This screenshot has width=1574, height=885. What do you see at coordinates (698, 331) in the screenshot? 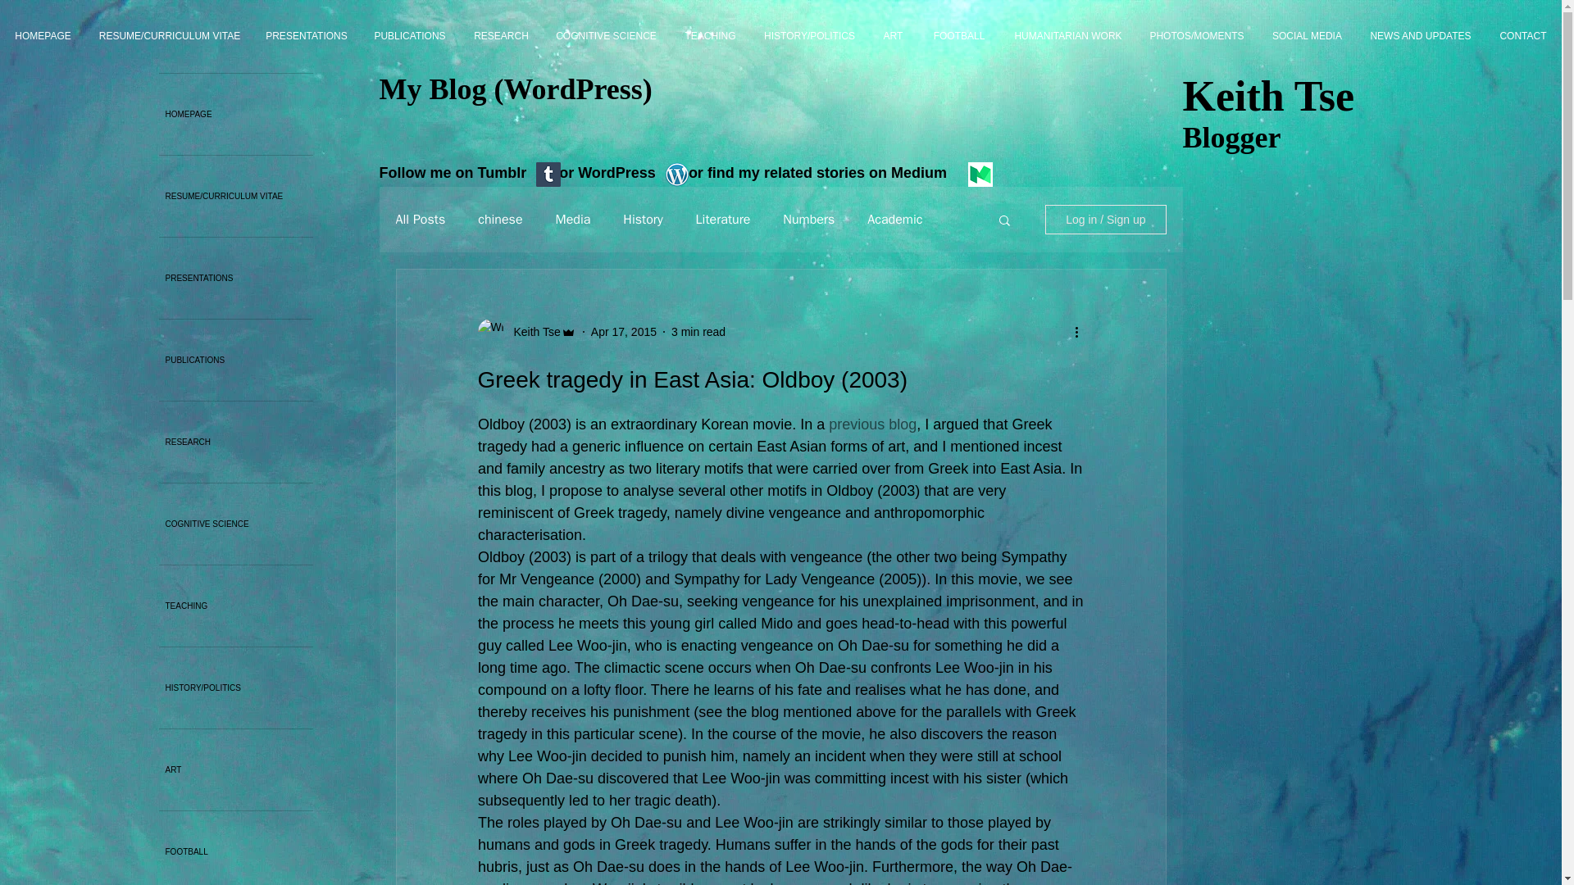
I see `3 min read` at bounding box center [698, 331].